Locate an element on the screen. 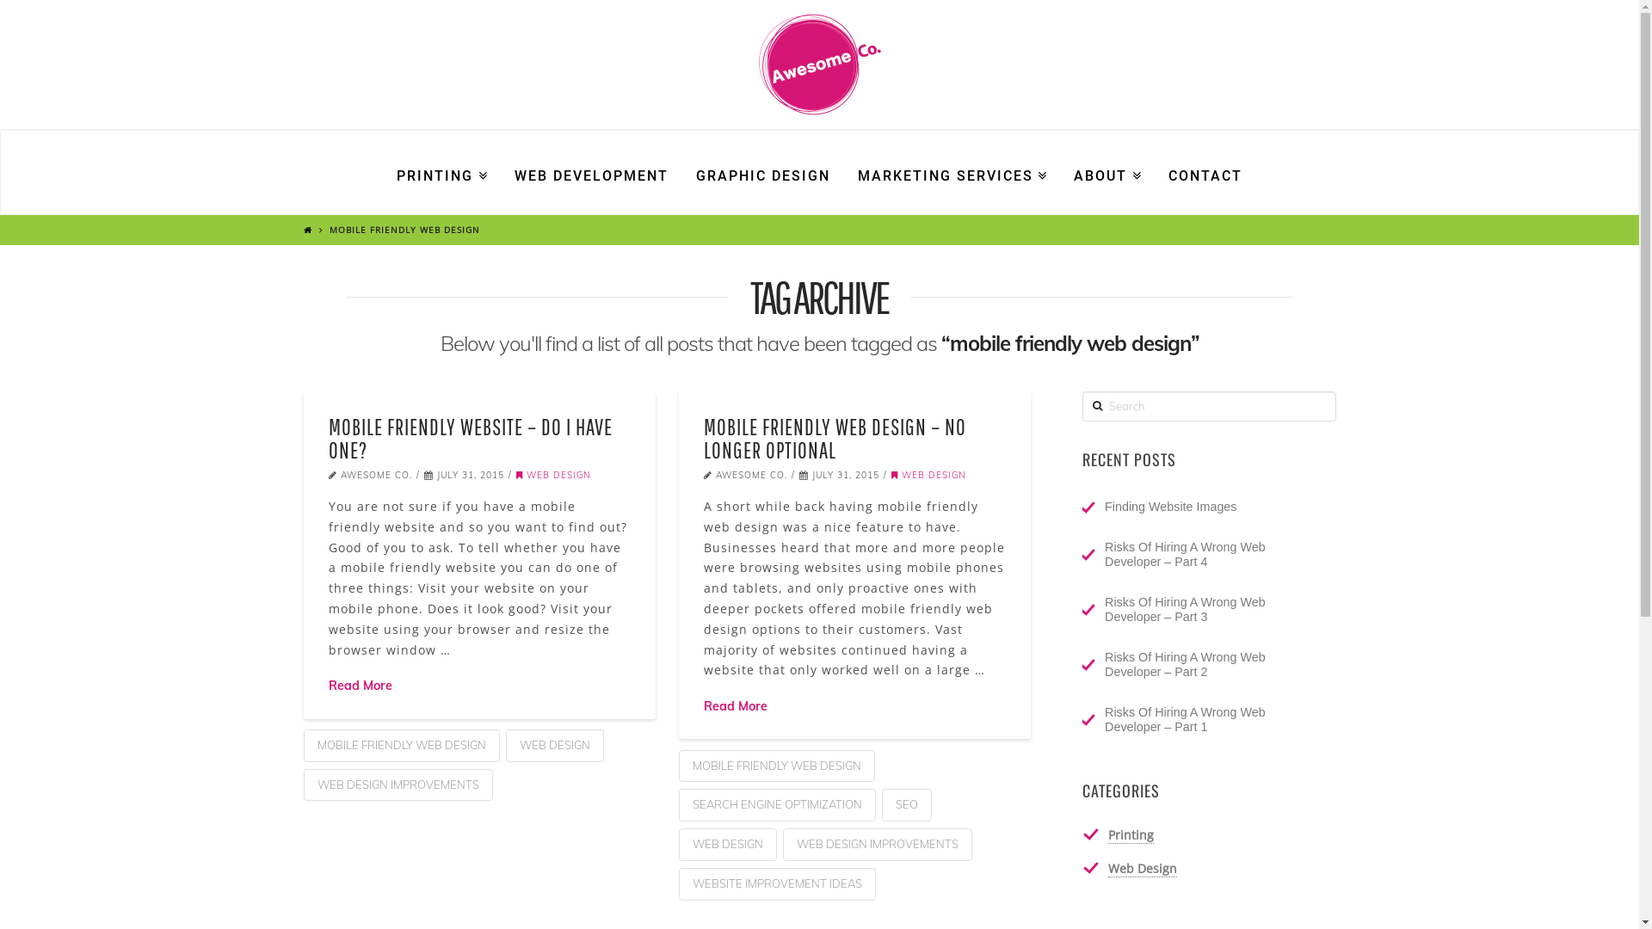  WEBSITE IMPROVEMENT IDEAS is located at coordinates (776, 884).